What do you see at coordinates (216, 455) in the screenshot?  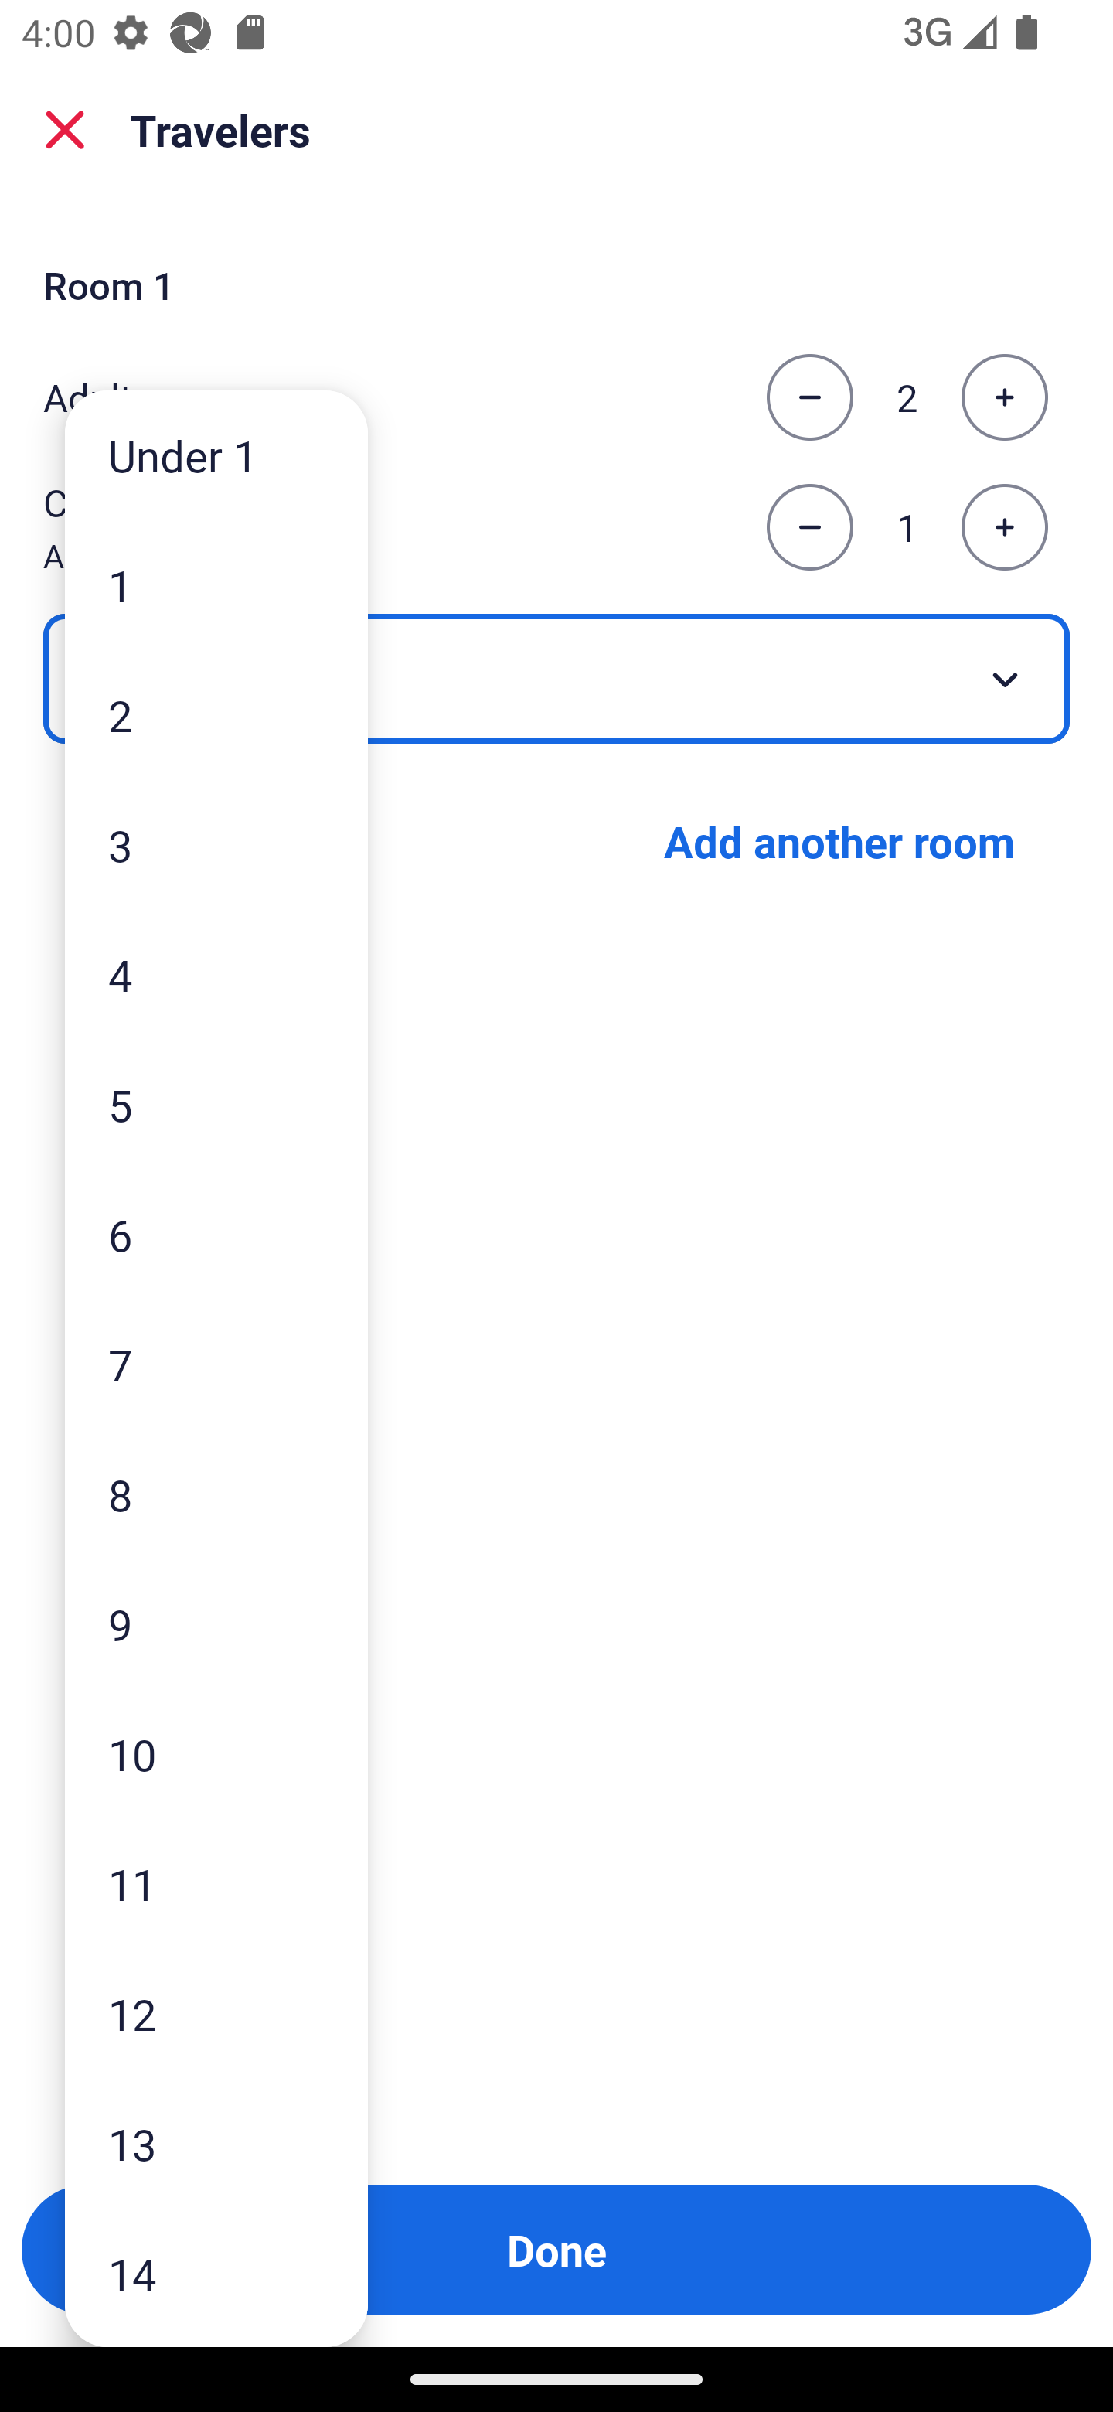 I see `Under 1` at bounding box center [216, 455].